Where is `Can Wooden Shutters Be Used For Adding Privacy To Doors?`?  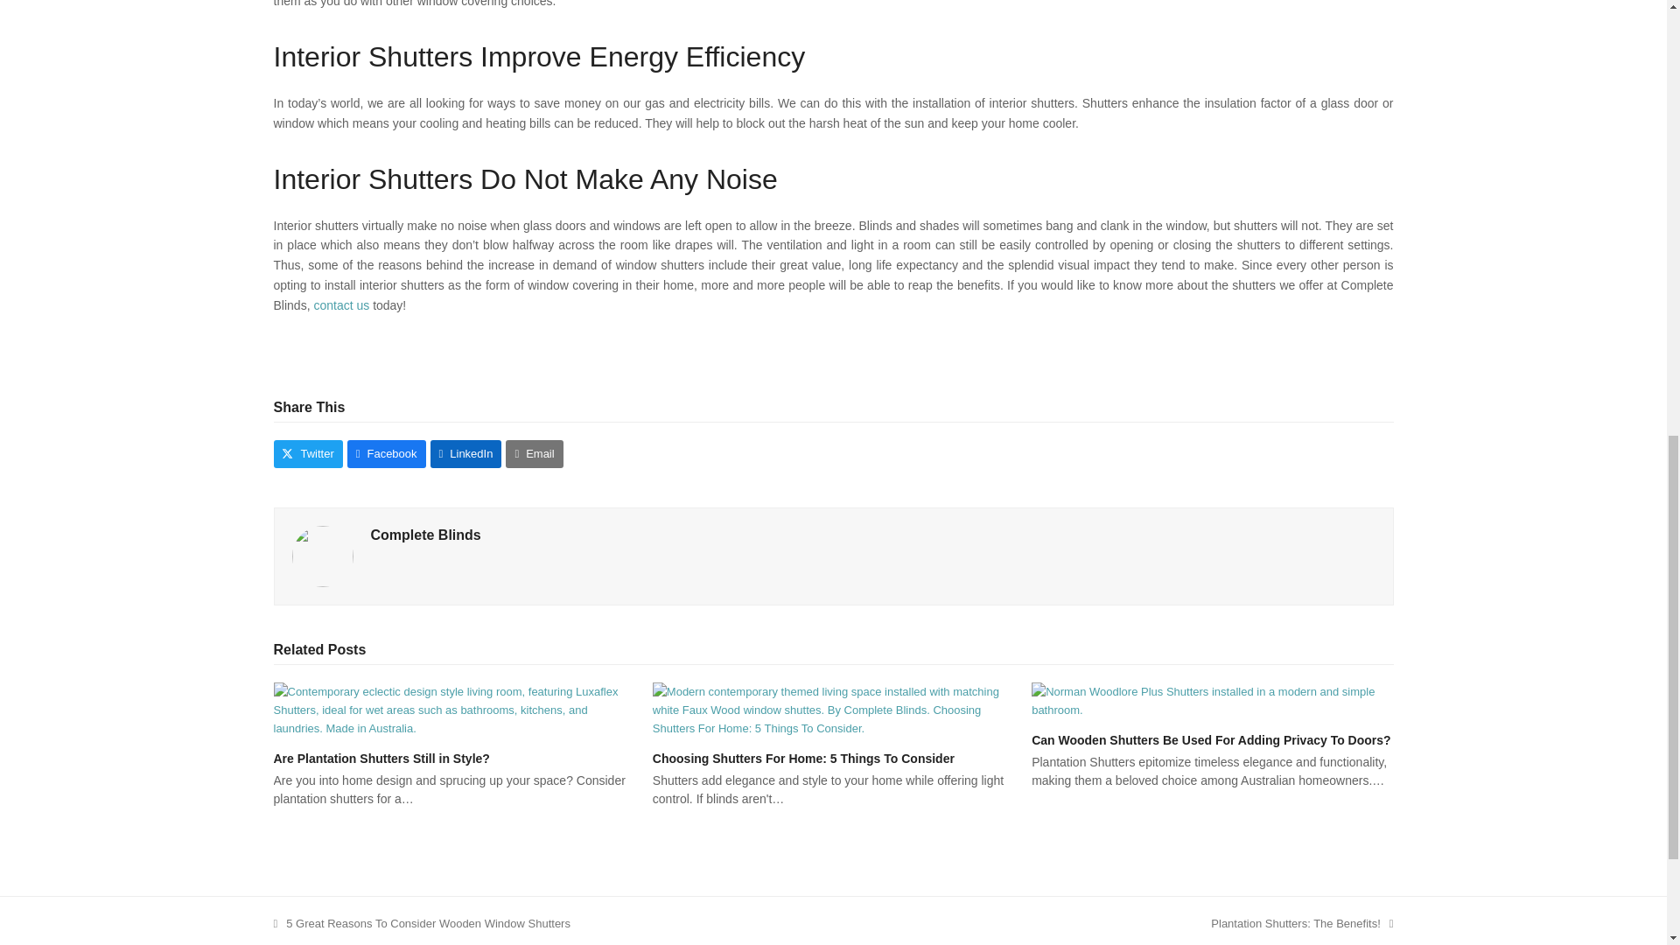
Can Wooden Shutters Be Used For Adding Privacy To Doors? is located at coordinates (1211, 698).